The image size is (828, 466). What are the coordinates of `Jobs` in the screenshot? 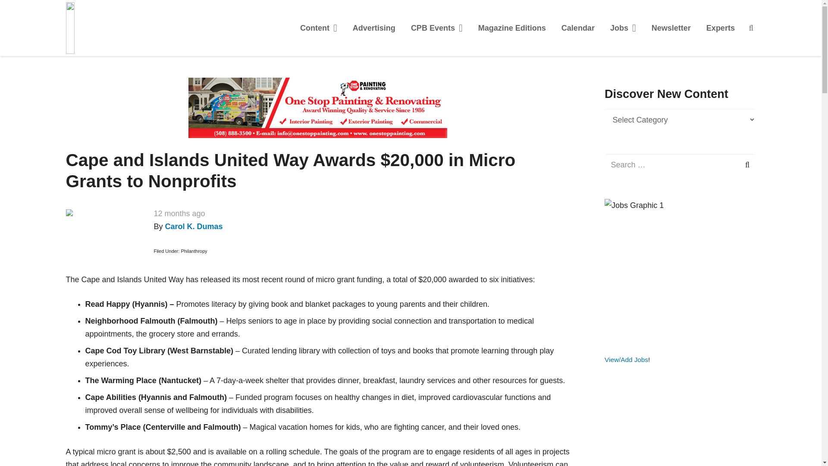 It's located at (623, 28).